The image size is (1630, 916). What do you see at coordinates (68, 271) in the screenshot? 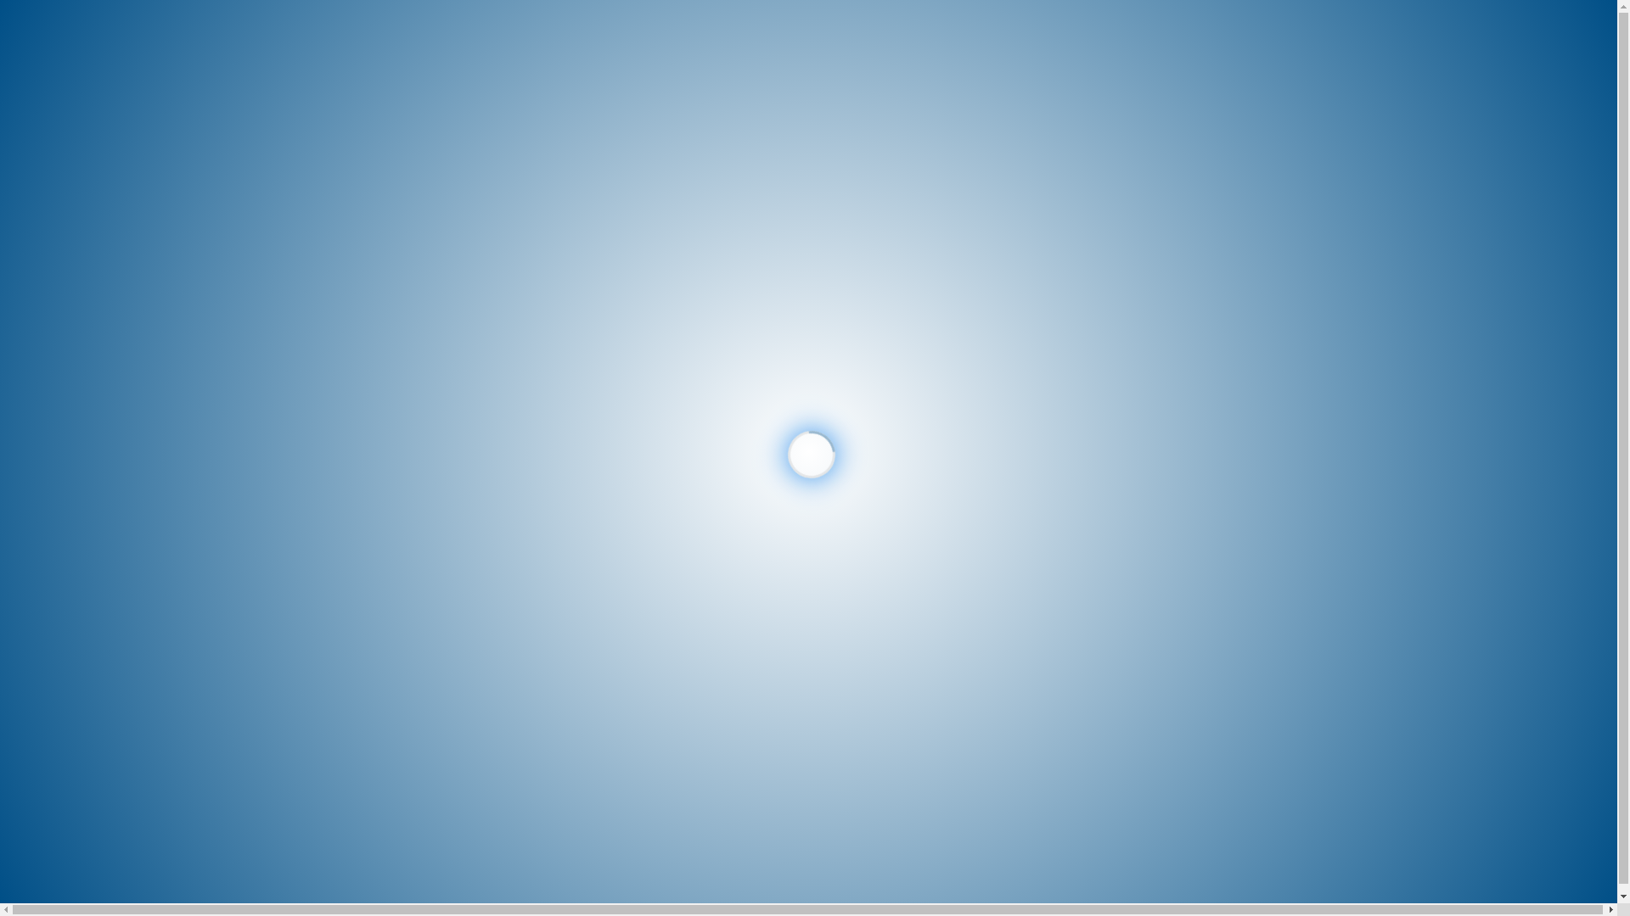
I see `CONTACT` at bounding box center [68, 271].